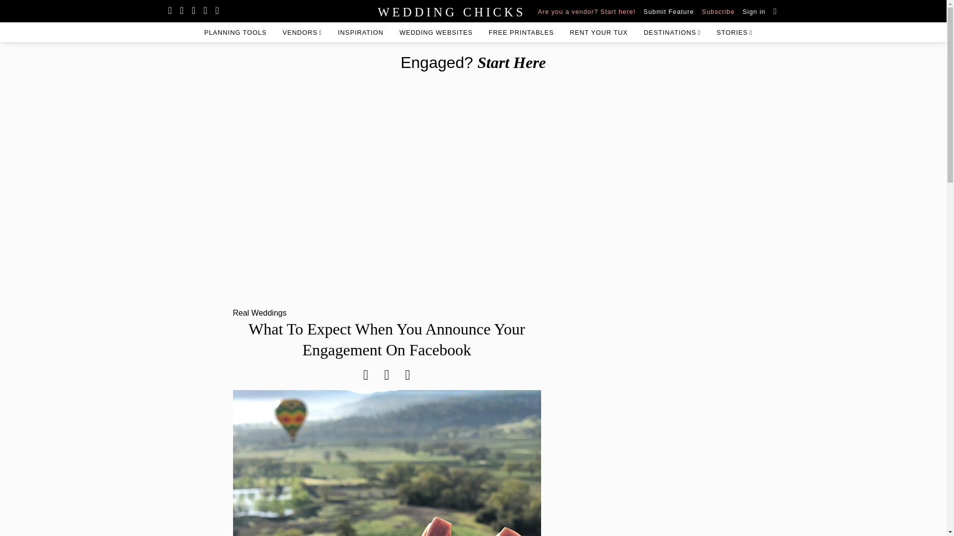  Describe the element at coordinates (754, 11) in the screenshot. I see `Sign in` at that location.